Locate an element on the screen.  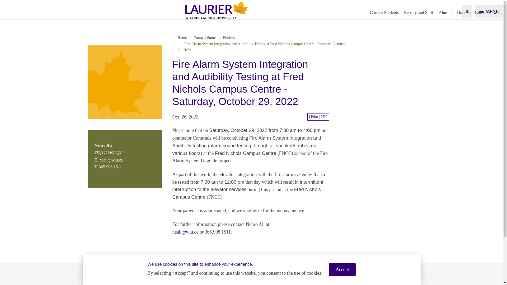
Current Students is located at coordinates (384, 13).